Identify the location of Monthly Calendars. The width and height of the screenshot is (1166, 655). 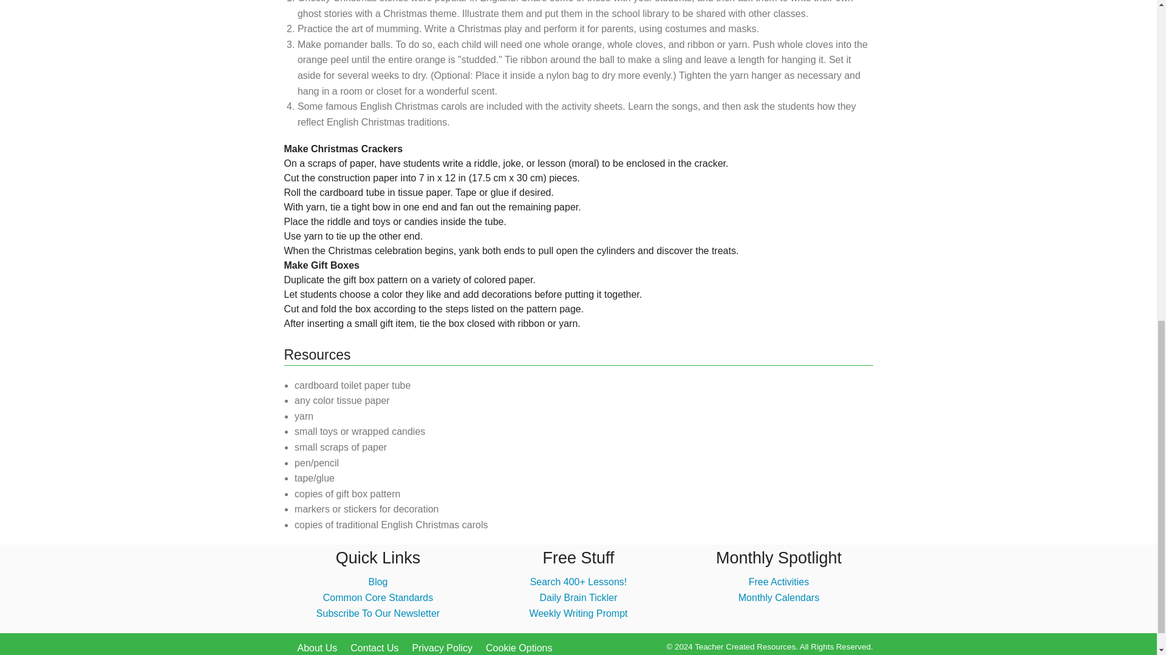
(779, 597).